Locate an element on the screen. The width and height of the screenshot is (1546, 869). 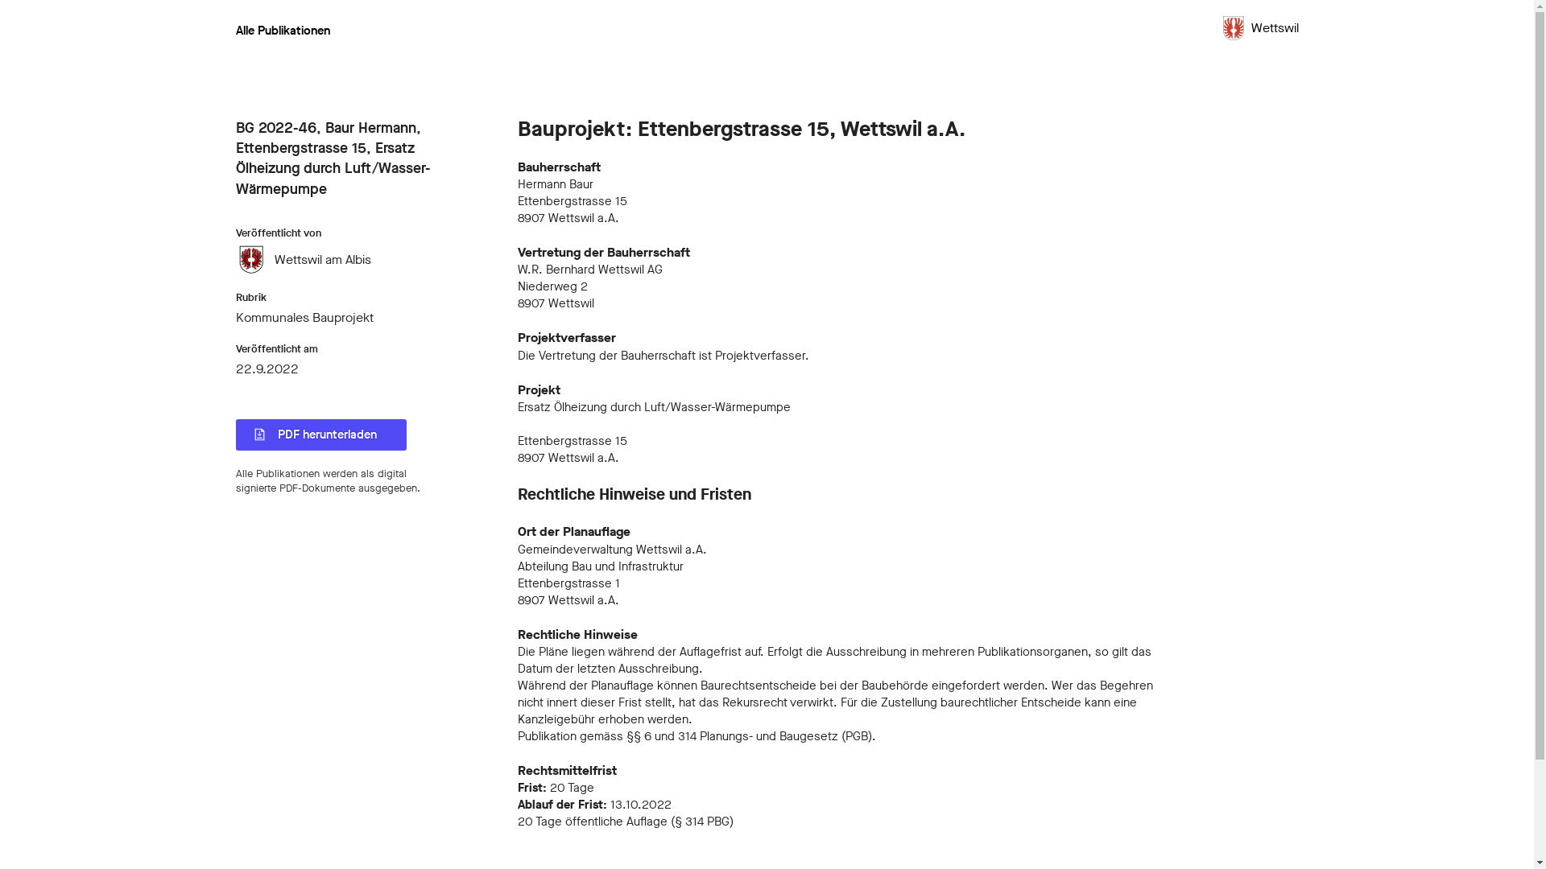
PDF herunterladen is located at coordinates (320, 434).